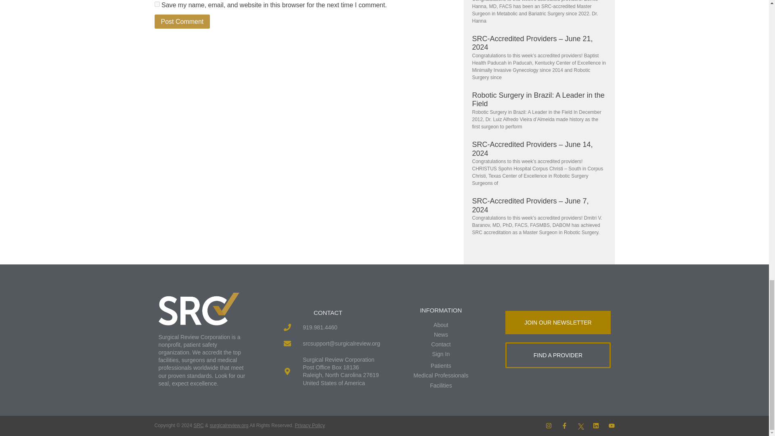 This screenshot has height=436, width=775. Describe the element at coordinates (611, 426) in the screenshot. I see `Youtube - Surgical Review Corporation` at that location.